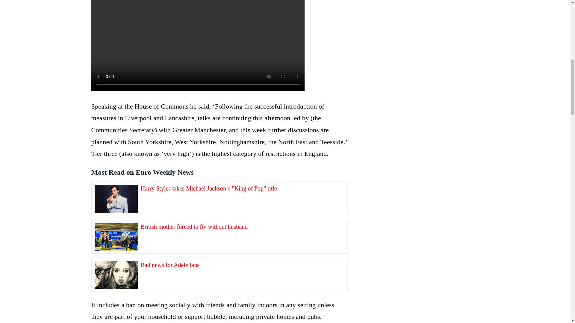  Describe the element at coordinates (116, 235) in the screenshot. I see `British mother forced to fly without husband` at that location.